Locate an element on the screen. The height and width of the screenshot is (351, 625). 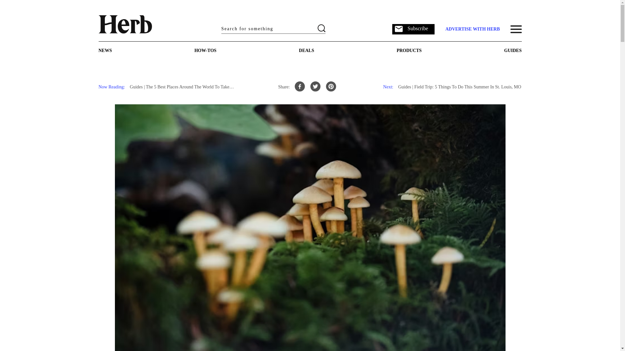
Subscribe is located at coordinates (413, 29).